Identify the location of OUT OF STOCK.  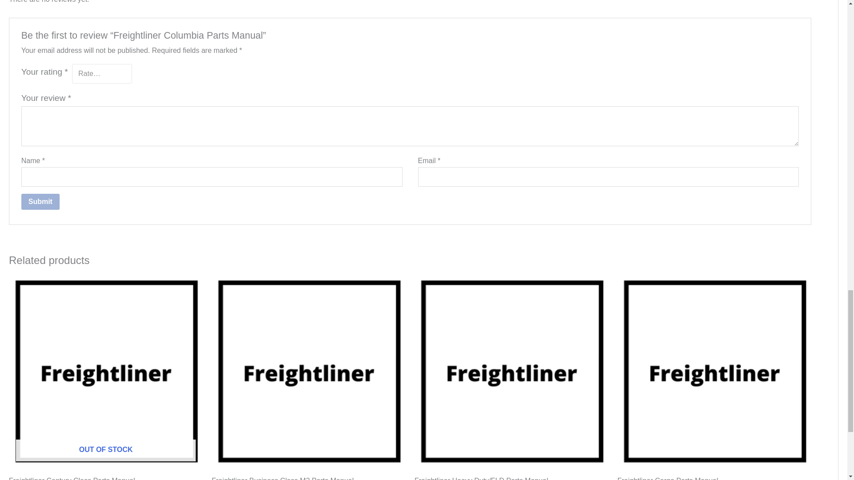
(106, 372).